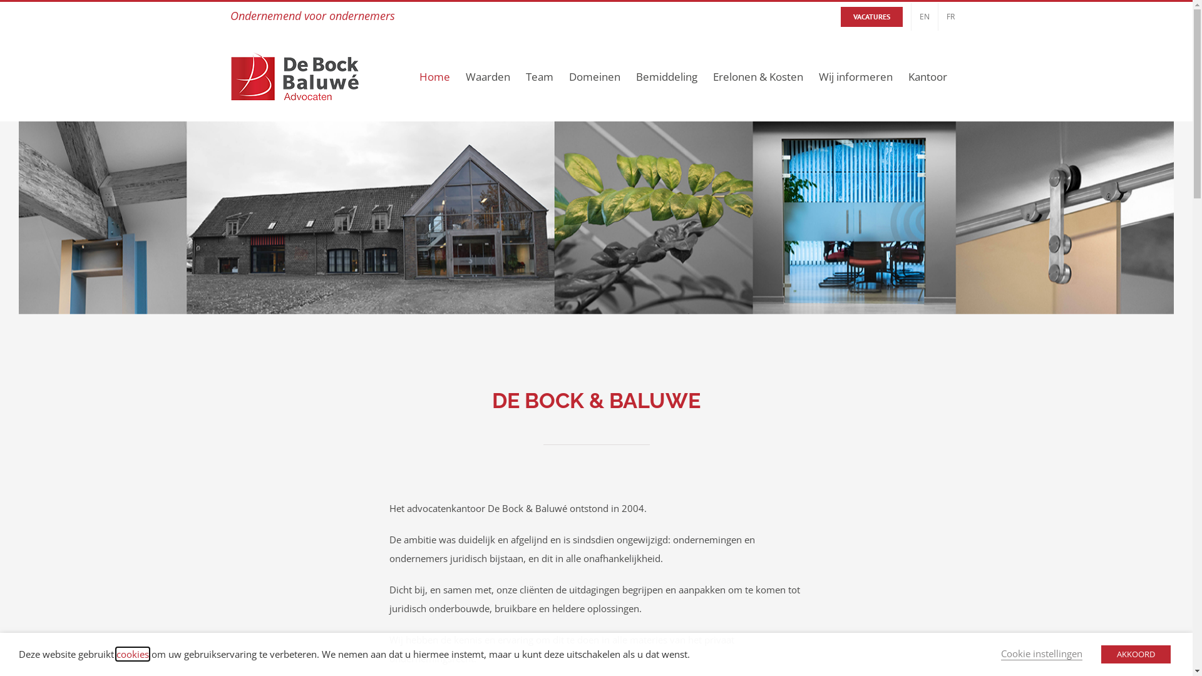 This screenshot has width=1202, height=676. I want to click on EN, so click(925, 16).